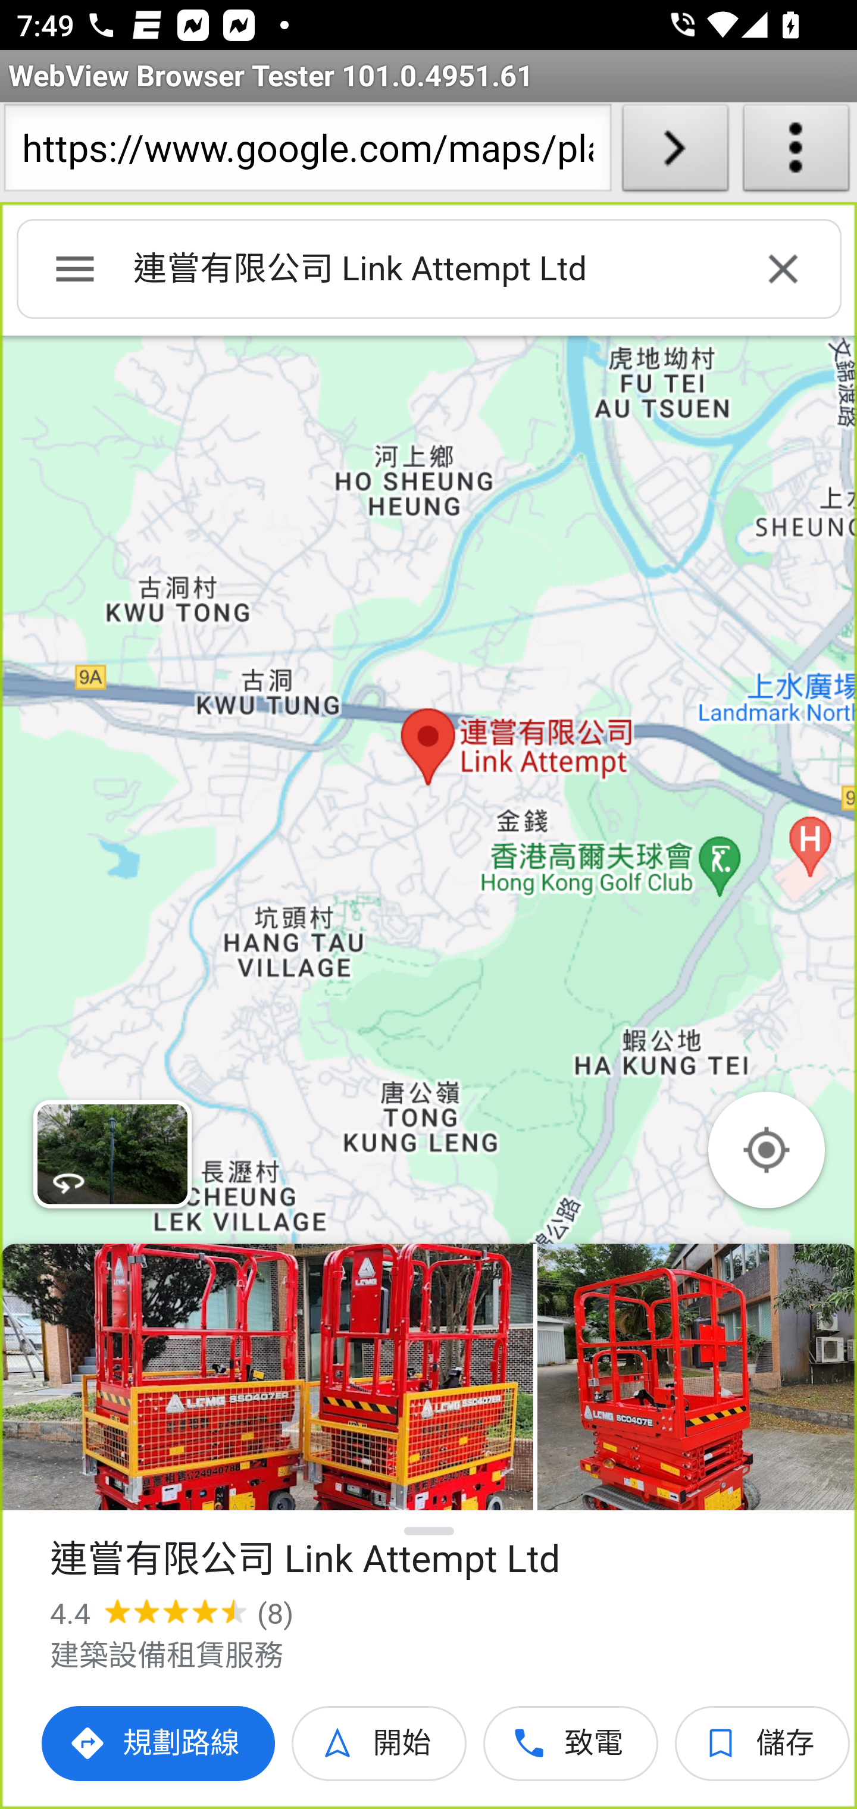 Image resolution: width=857 pixels, height=1809 pixels. Describe the element at coordinates (571, 1744) in the screenshot. I see `致電「連嘗有限公司 Link Attempt Ltd」  致電` at that location.